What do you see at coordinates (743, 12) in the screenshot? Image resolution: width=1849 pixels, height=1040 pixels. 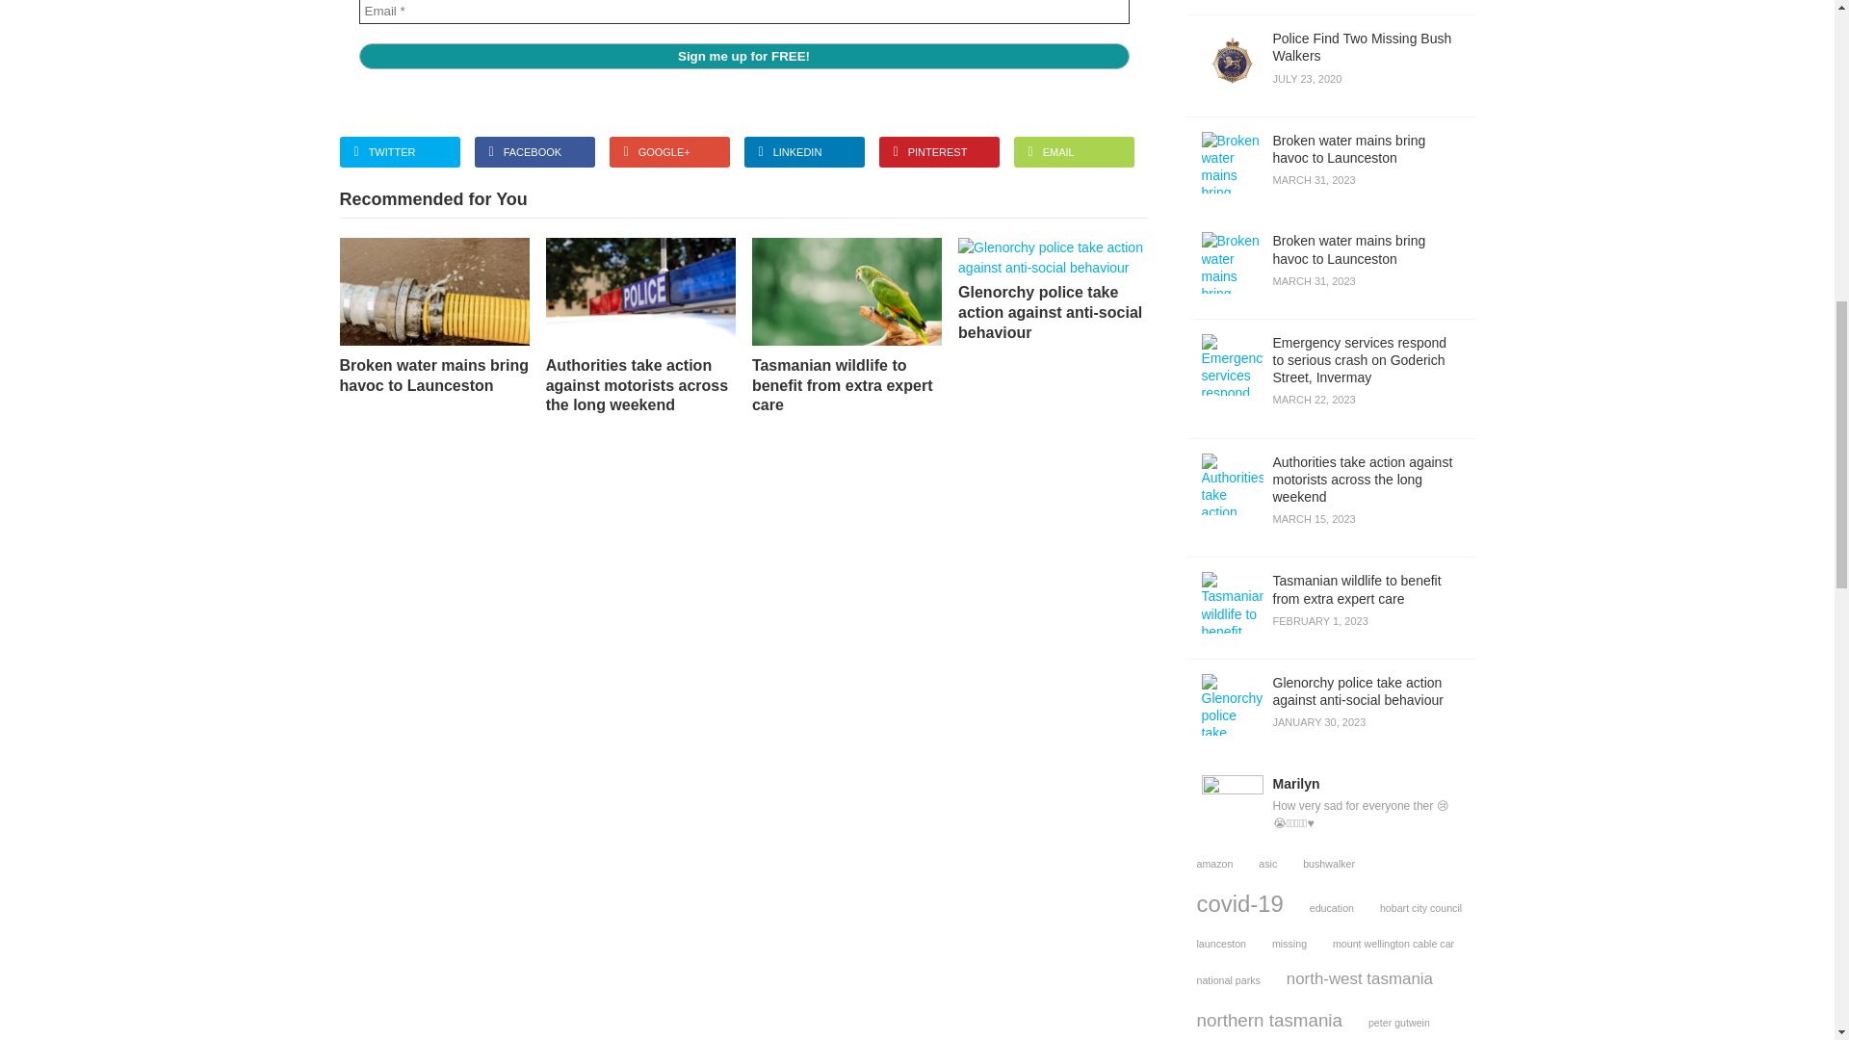 I see `Email` at bounding box center [743, 12].